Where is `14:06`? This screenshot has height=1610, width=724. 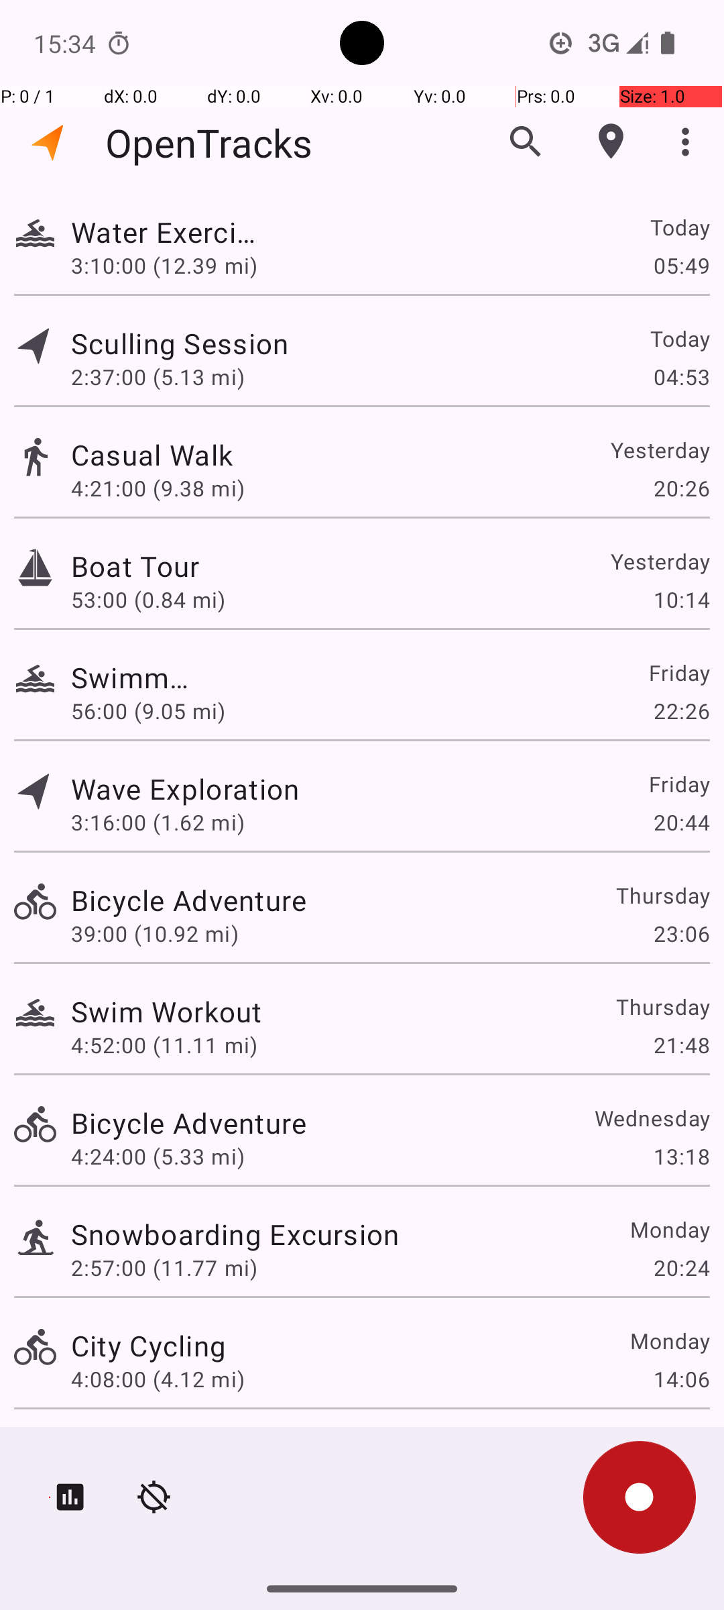
14:06 is located at coordinates (681, 1379).